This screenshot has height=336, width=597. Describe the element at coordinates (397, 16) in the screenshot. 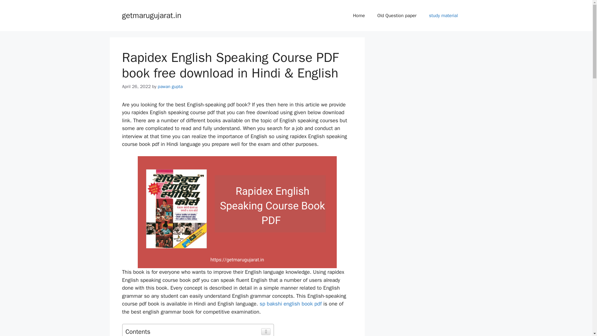

I see `Old Question paper` at that location.